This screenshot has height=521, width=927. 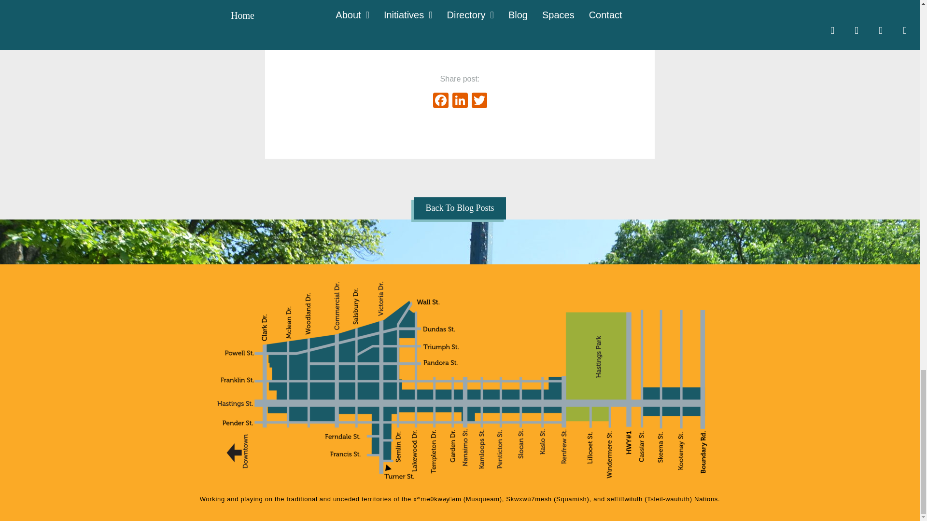 What do you see at coordinates (478, 101) in the screenshot?
I see `Twitter` at bounding box center [478, 101].